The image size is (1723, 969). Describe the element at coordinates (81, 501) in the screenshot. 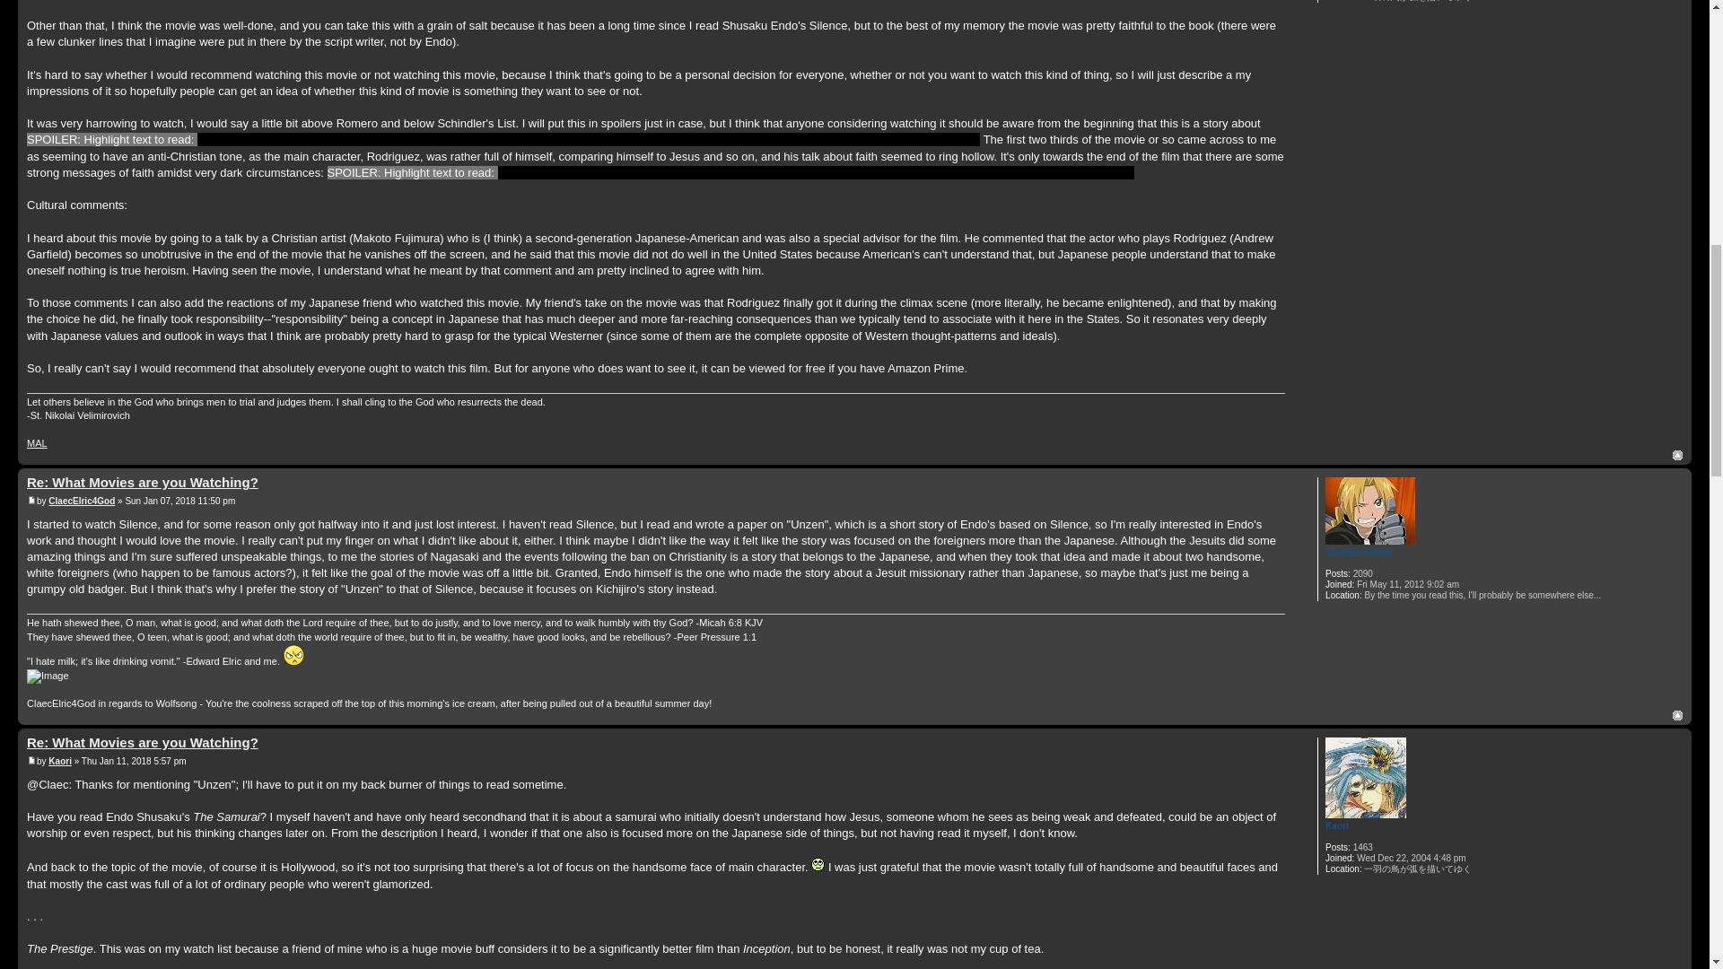

I see `ClaecElric4God` at that location.